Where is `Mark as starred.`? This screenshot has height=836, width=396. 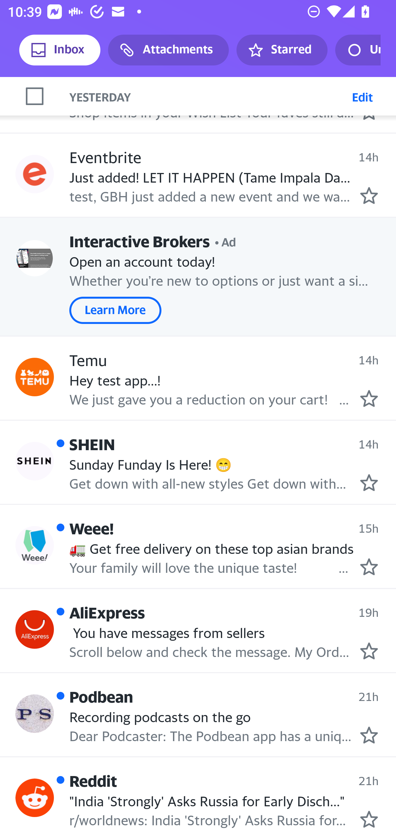
Mark as starred. is located at coordinates (369, 195).